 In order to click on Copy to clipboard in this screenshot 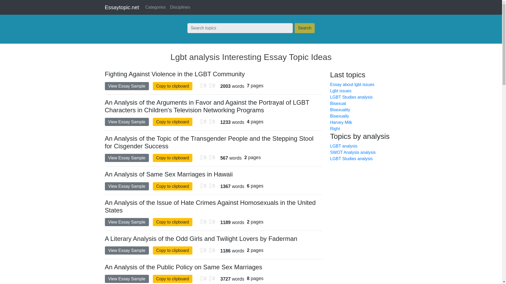, I will do `click(173, 122)`.